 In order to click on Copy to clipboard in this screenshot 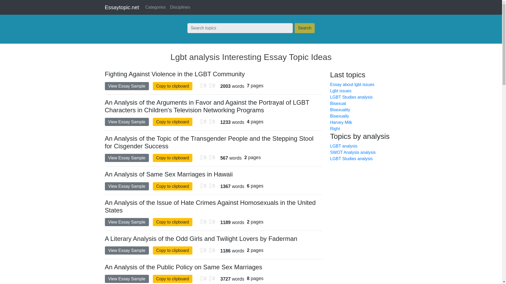, I will do `click(173, 122)`.